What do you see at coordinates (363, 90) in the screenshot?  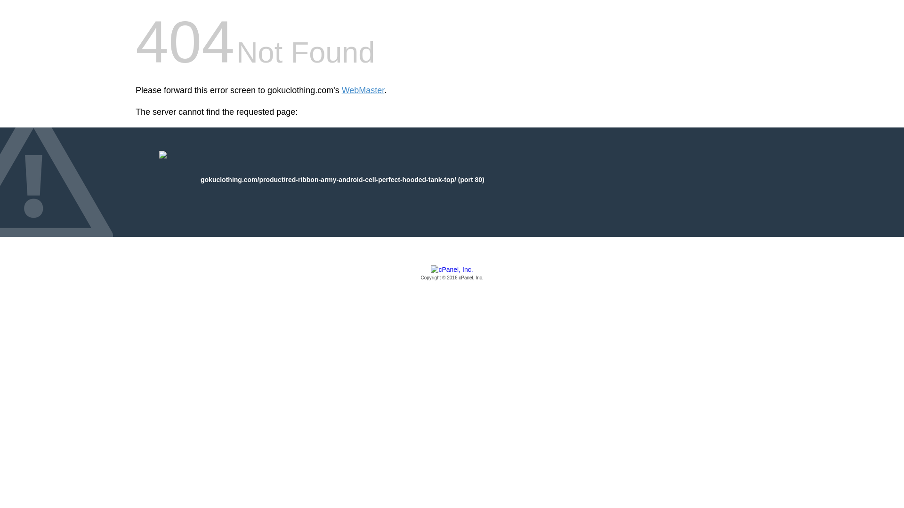 I see `WebMaster` at bounding box center [363, 90].